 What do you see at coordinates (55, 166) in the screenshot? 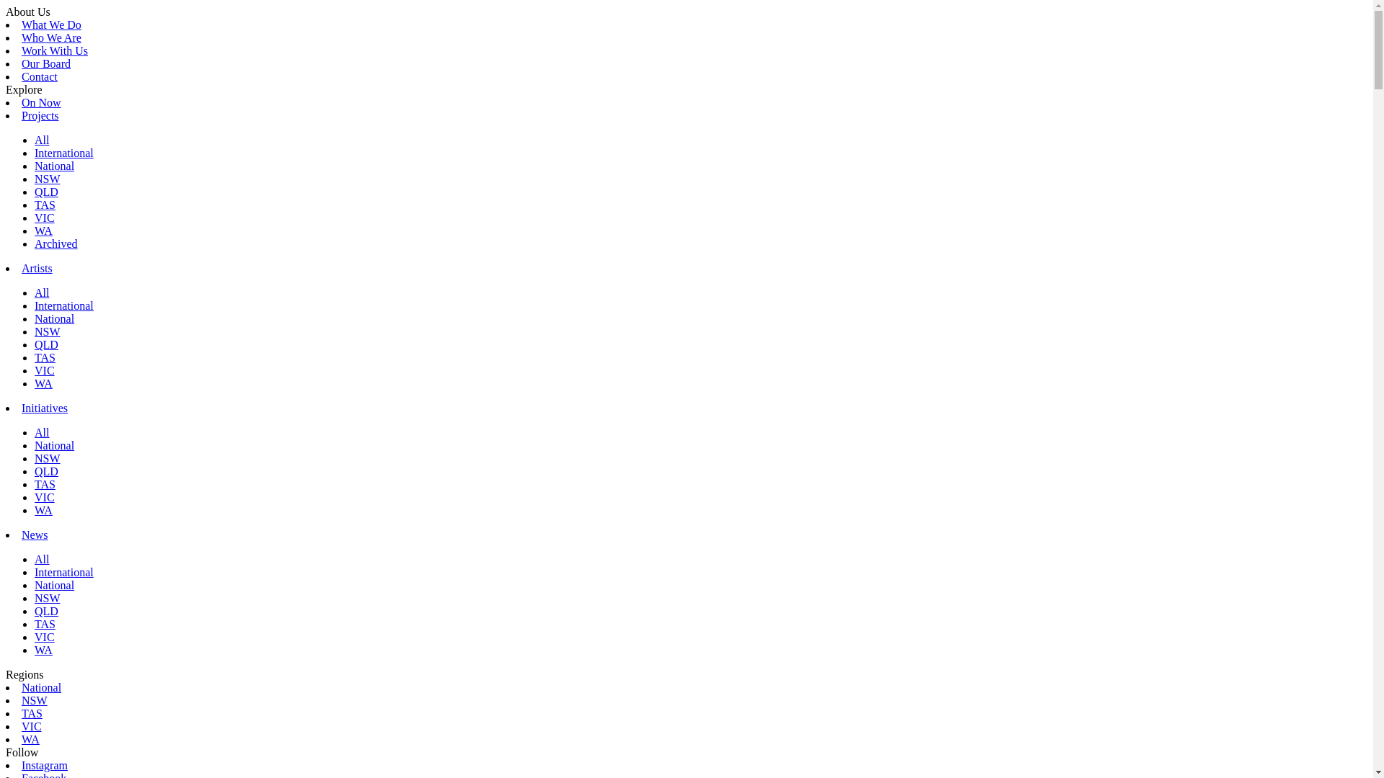
I see `National` at bounding box center [55, 166].